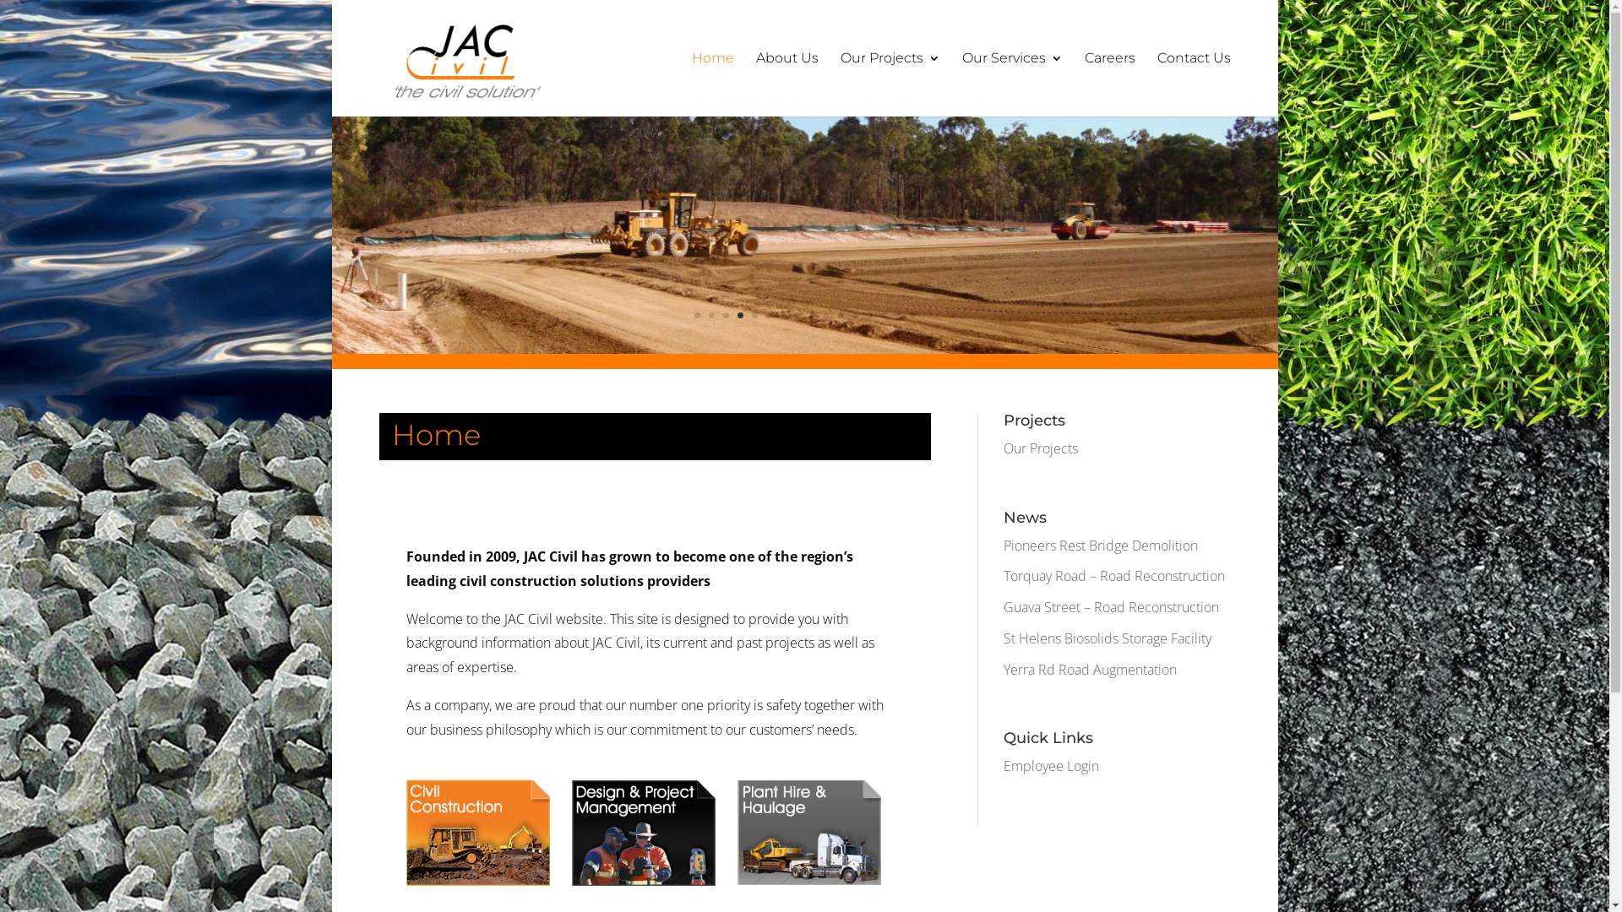  Describe the element at coordinates (727, 316) in the screenshot. I see `3` at that location.